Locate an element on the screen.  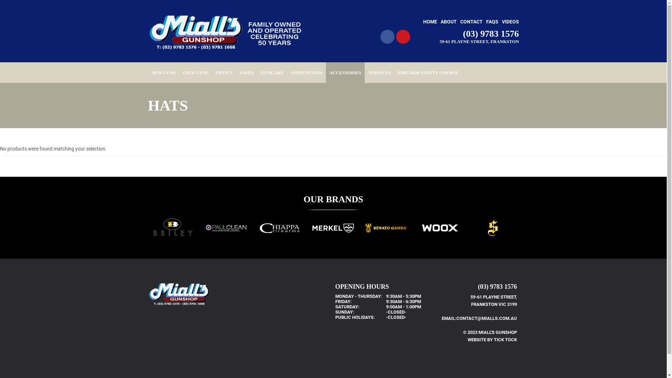
FIREARM SAFETY COURSE is located at coordinates (428, 73).